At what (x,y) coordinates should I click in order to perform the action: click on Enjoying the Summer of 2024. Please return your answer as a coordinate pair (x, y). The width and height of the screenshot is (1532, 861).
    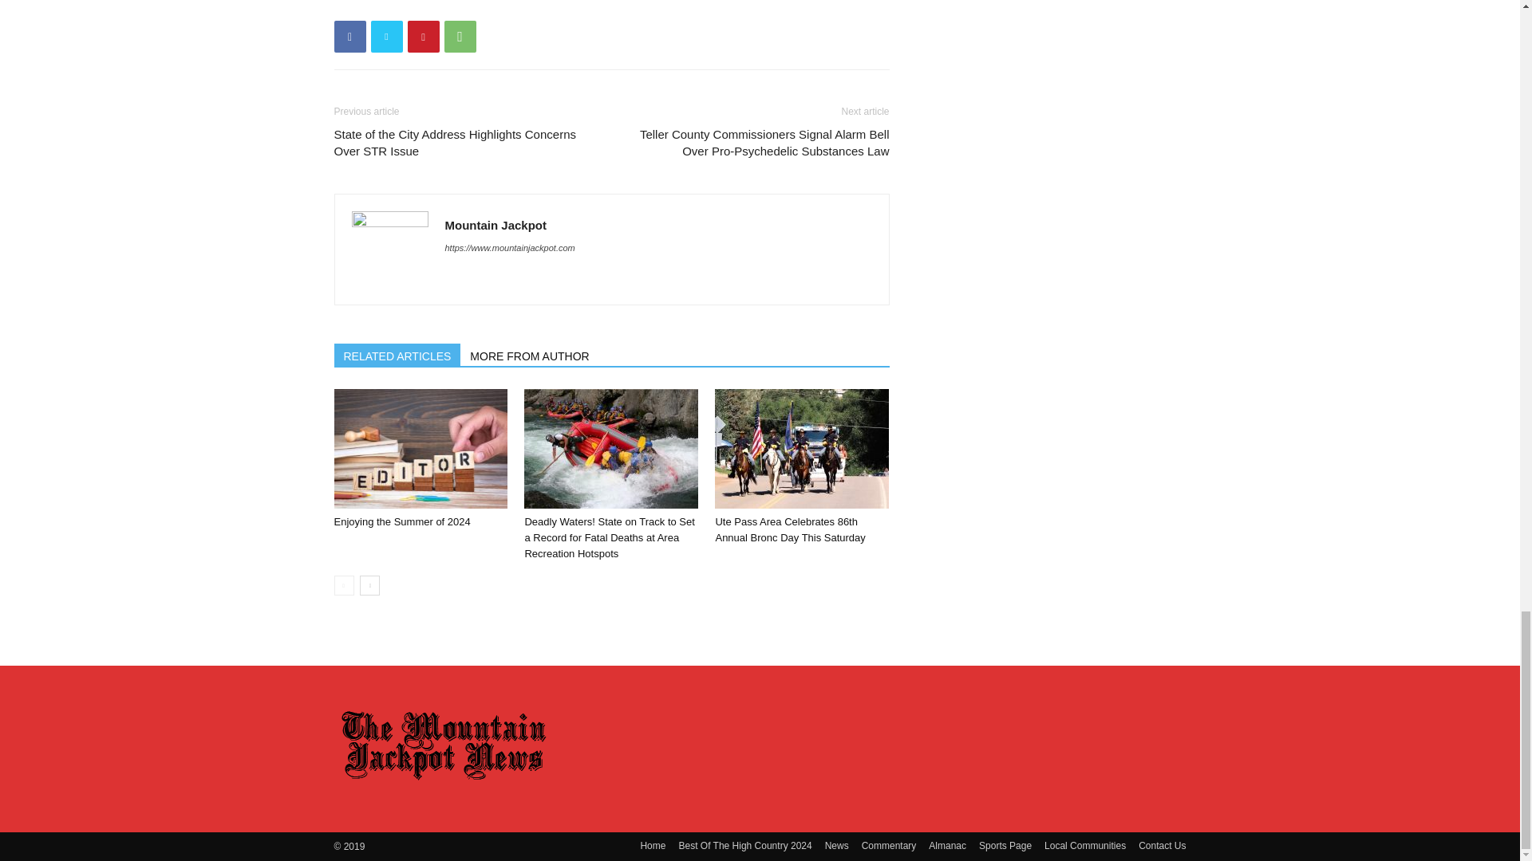
    Looking at the image, I should click on (420, 449).